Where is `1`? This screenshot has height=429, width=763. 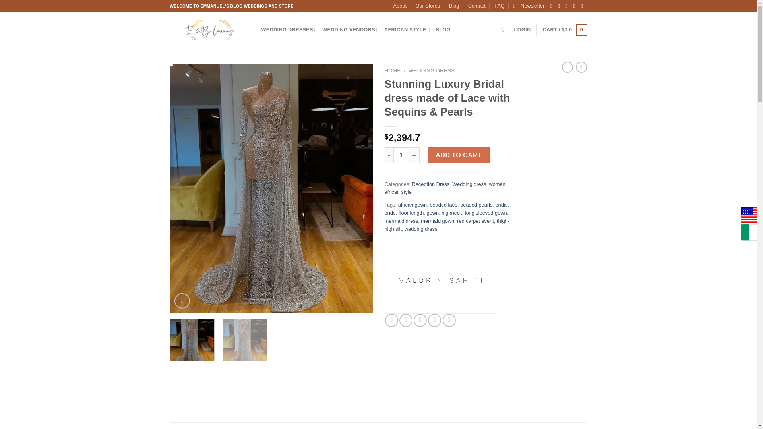 1 is located at coordinates (401, 155).